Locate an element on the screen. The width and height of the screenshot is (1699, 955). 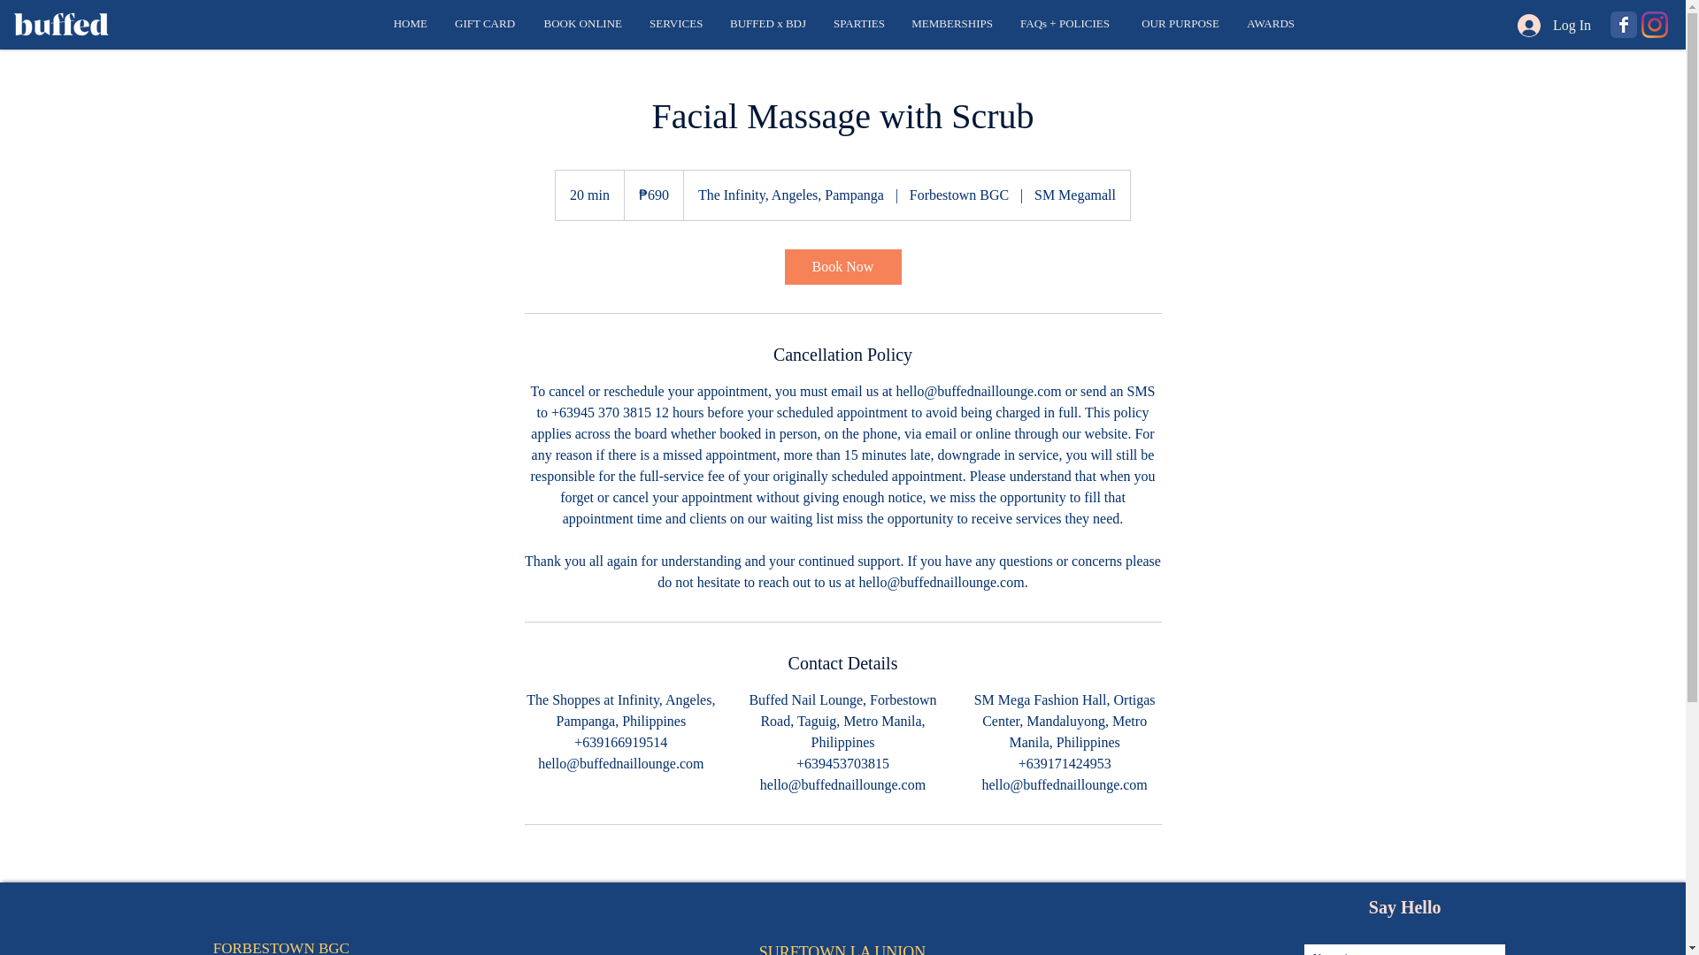
OUR PURPOSE is located at coordinates (1177, 24).